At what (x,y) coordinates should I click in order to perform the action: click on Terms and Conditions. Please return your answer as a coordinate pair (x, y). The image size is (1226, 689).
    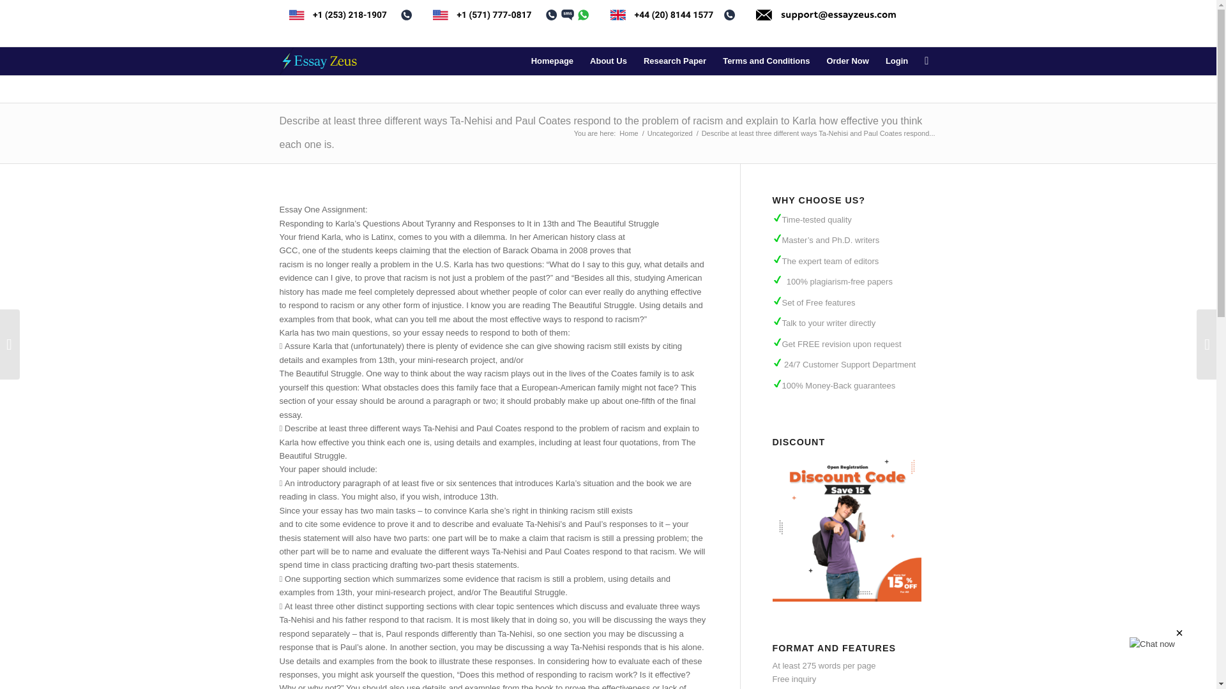
    Looking at the image, I should click on (766, 61).